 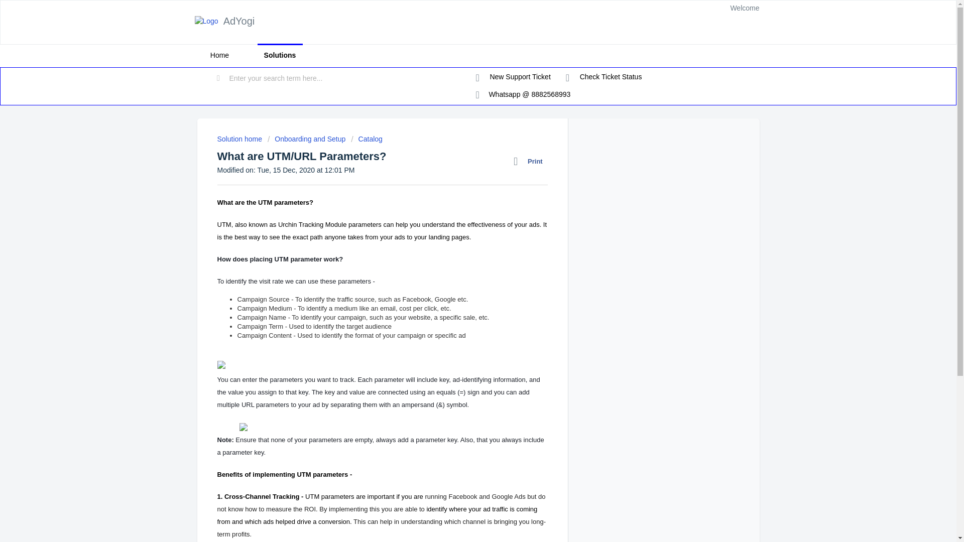 What do you see at coordinates (530, 161) in the screenshot?
I see `Print this Article` at bounding box center [530, 161].